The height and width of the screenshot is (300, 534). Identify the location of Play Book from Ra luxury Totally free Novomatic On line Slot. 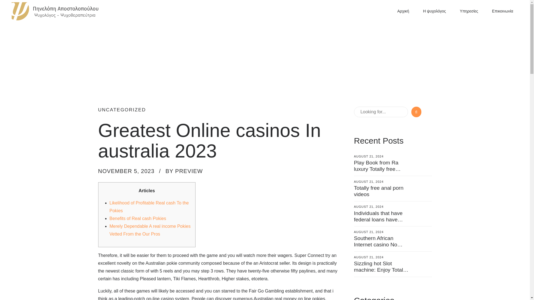
(380, 169).